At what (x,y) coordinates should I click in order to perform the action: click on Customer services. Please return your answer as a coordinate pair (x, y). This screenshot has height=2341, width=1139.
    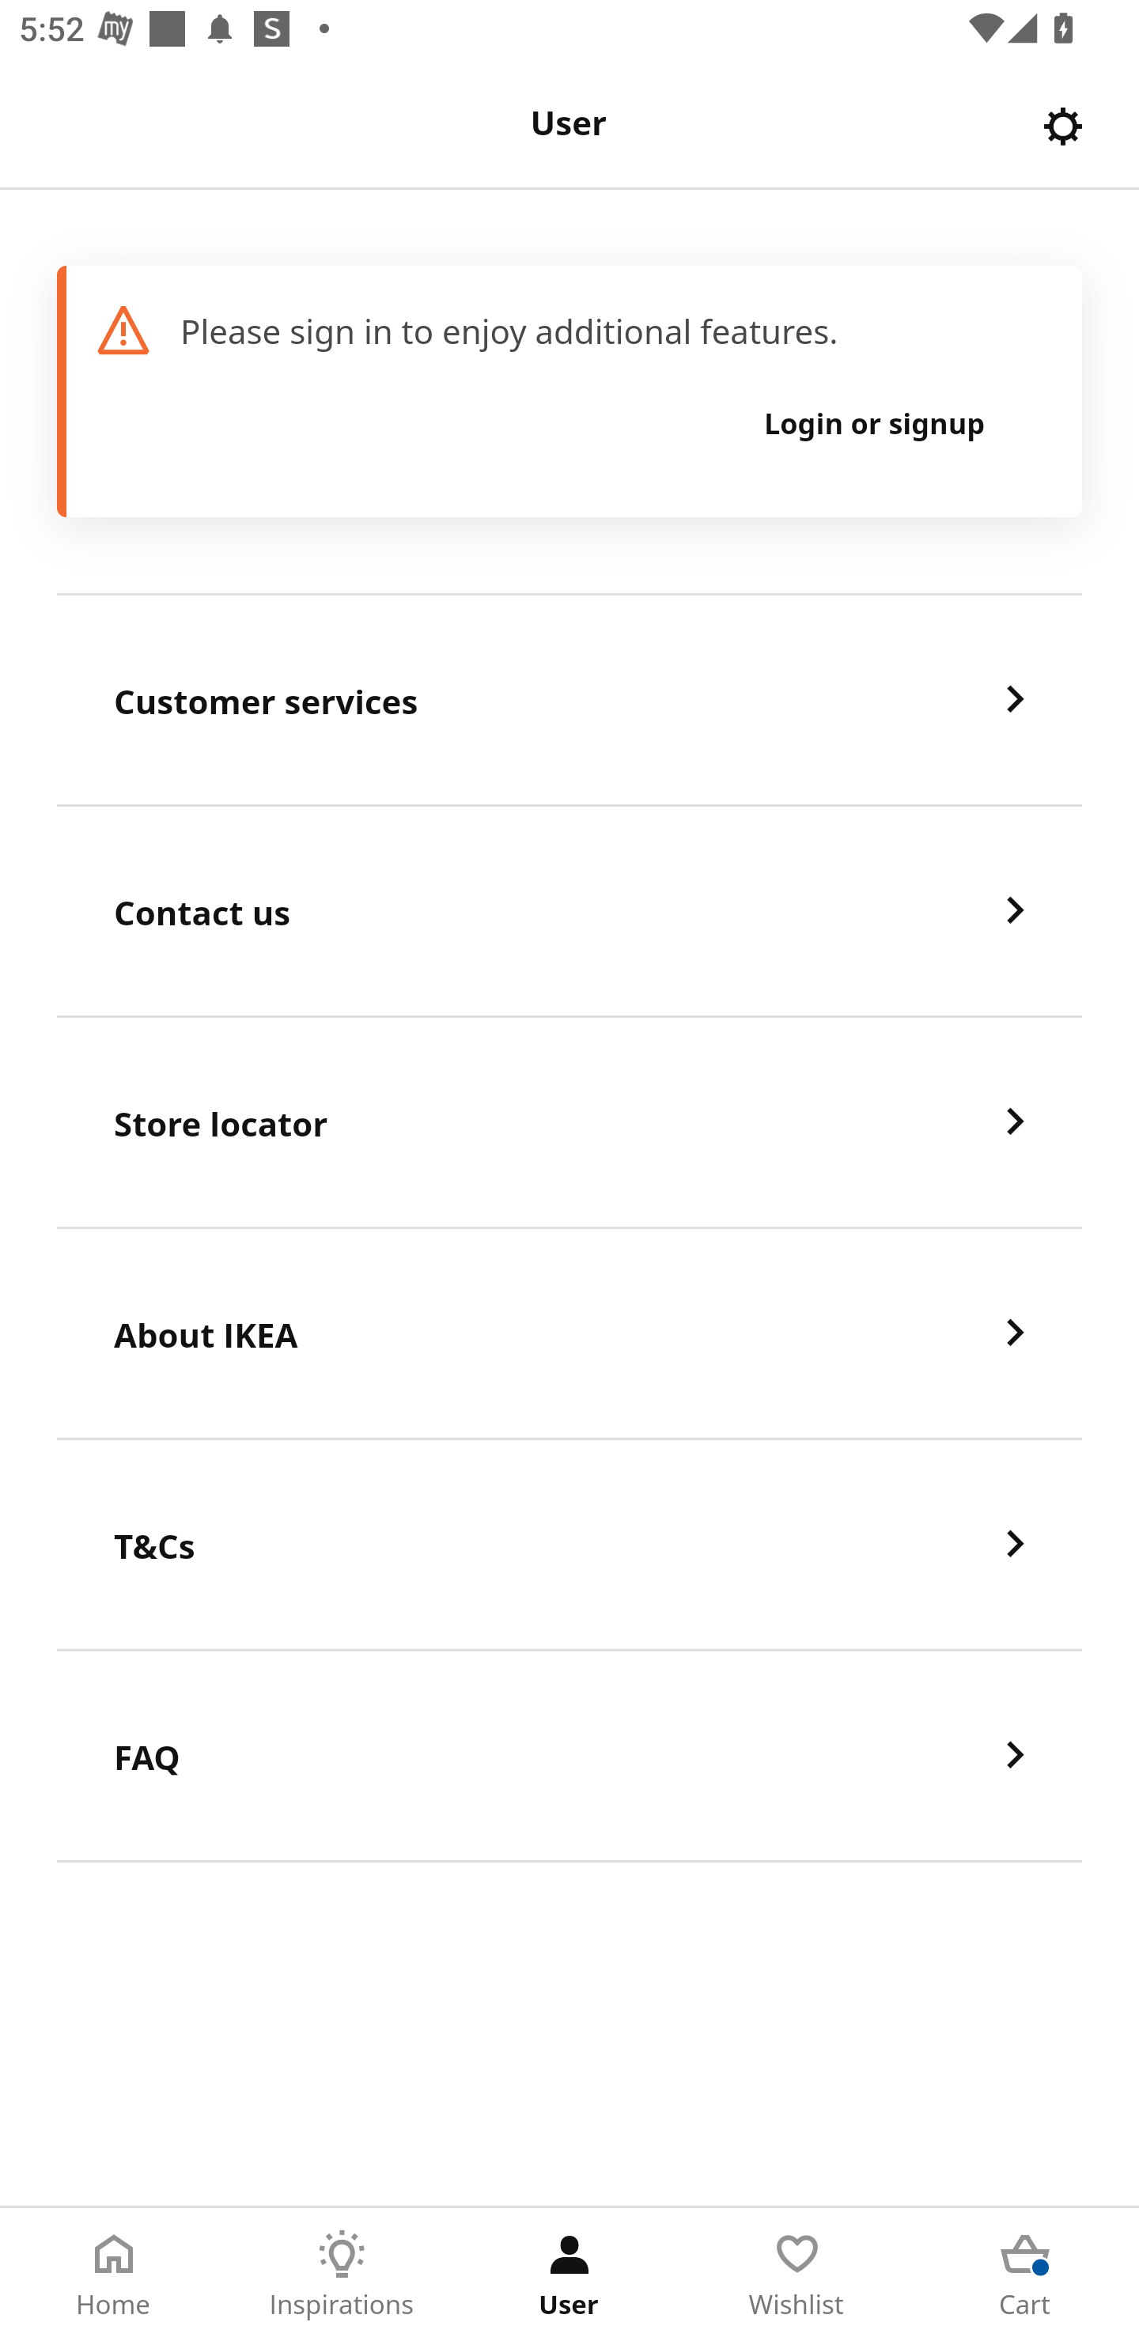
    Looking at the image, I should click on (569, 701).